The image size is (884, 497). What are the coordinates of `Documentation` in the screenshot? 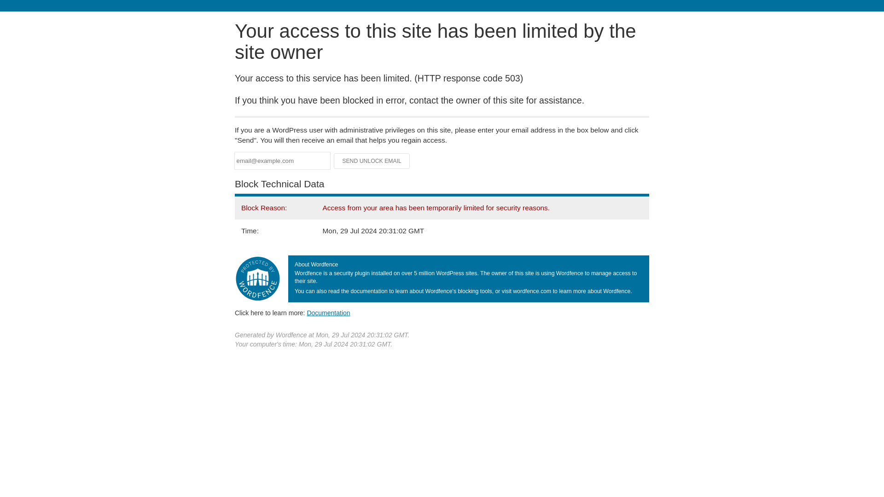 It's located at (328, 312).